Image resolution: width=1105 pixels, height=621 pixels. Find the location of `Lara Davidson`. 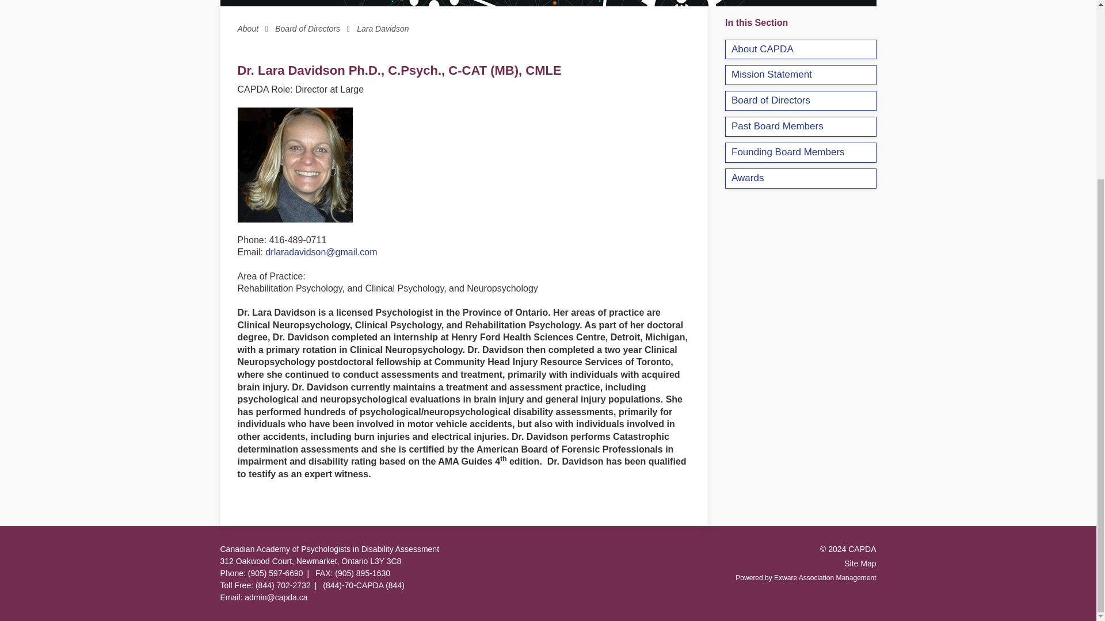

Lara Davidson is located at coordinates (383, 29).